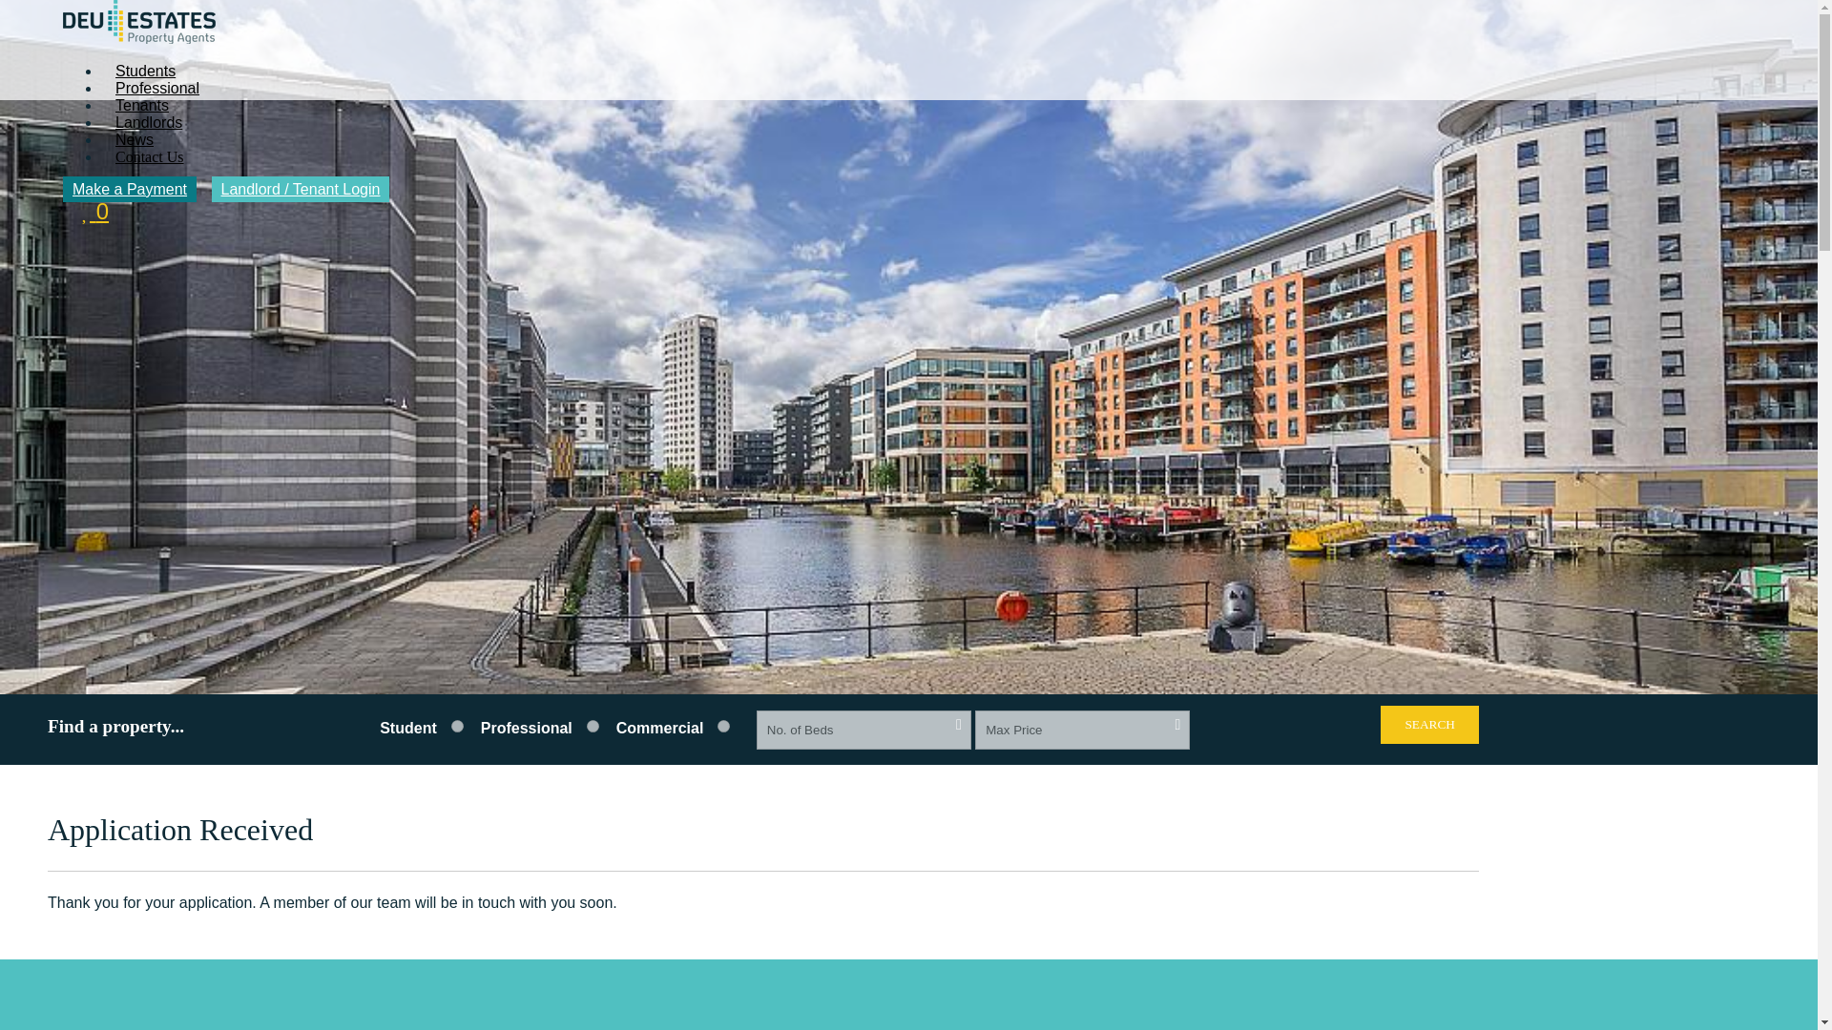 The image size is (1832, 1030). What do you see at coordinates (592, 725) in the screenshot?
I see `Student` at bounding box center [592, 725].